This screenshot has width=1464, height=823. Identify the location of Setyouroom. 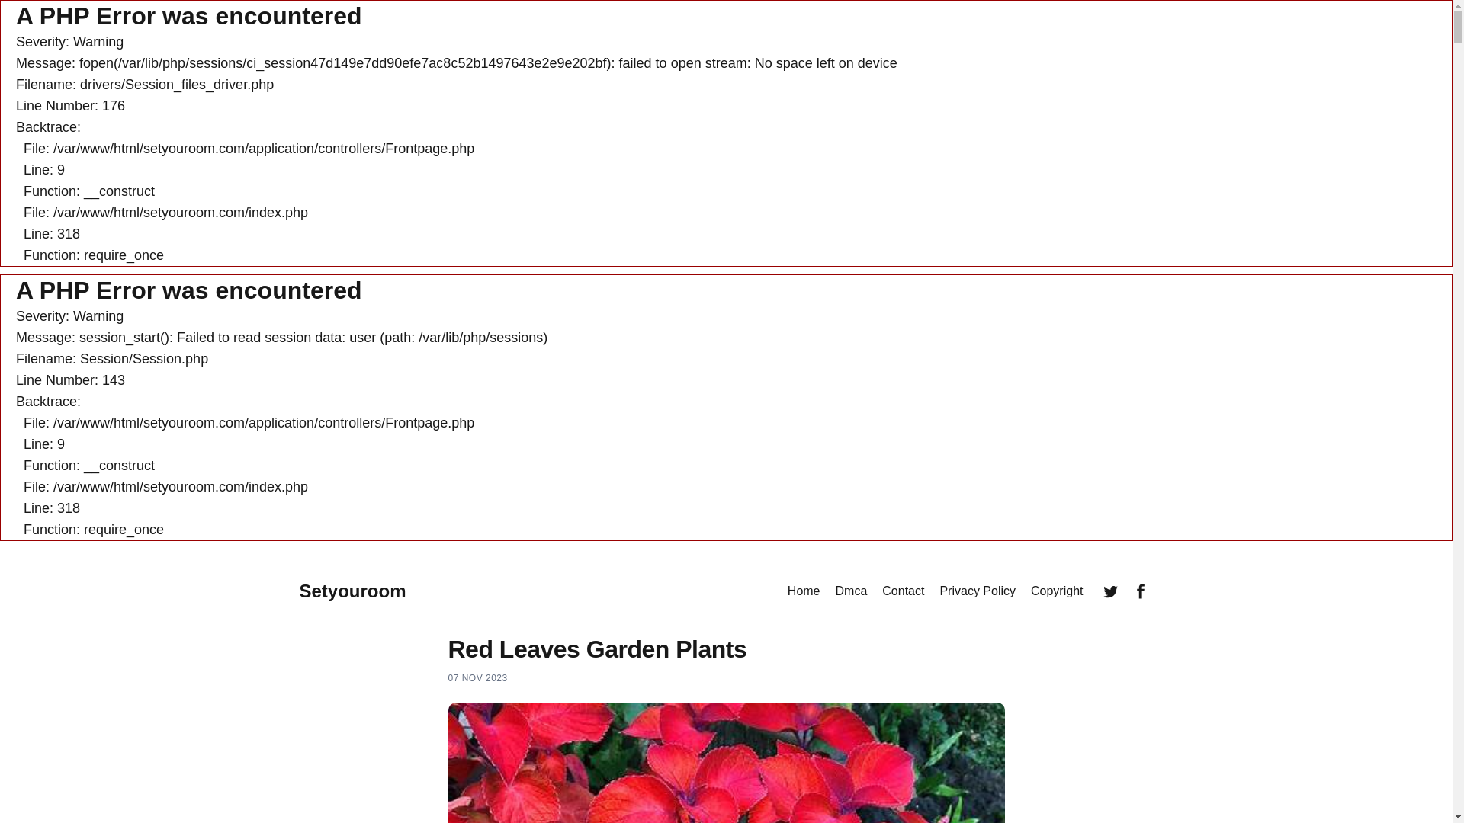
(352, 591).